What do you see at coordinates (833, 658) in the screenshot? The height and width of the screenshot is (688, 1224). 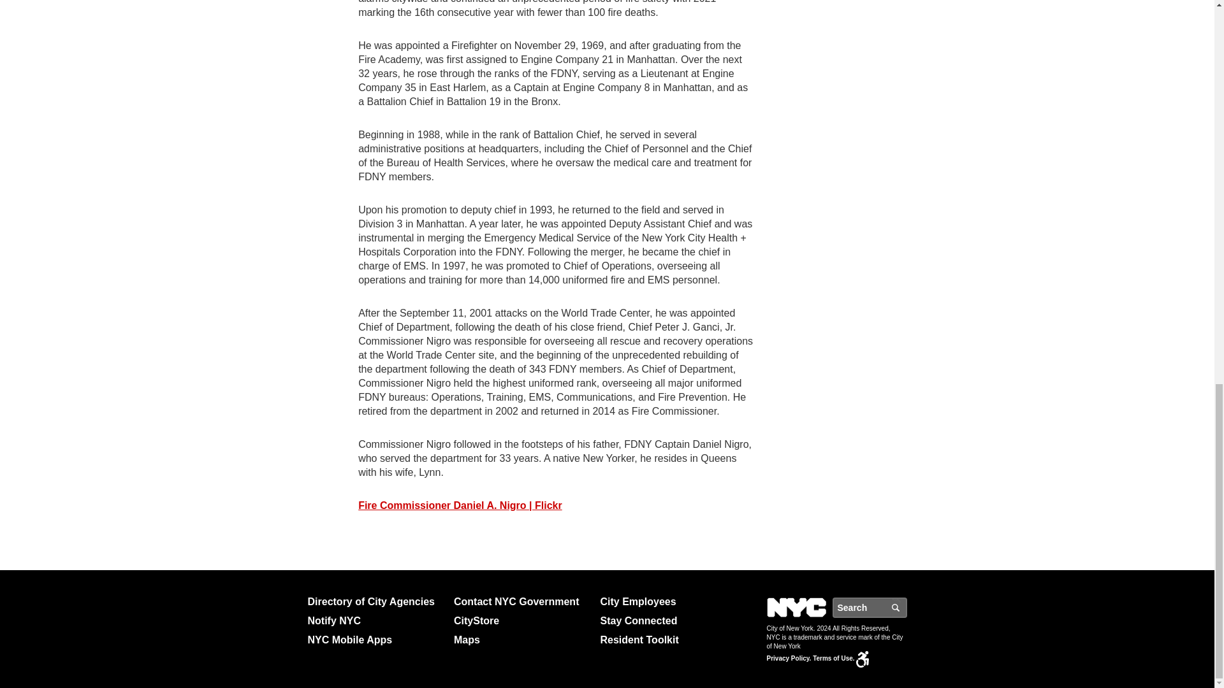 I see `Terms of Use` at bounding box center [833, 658].